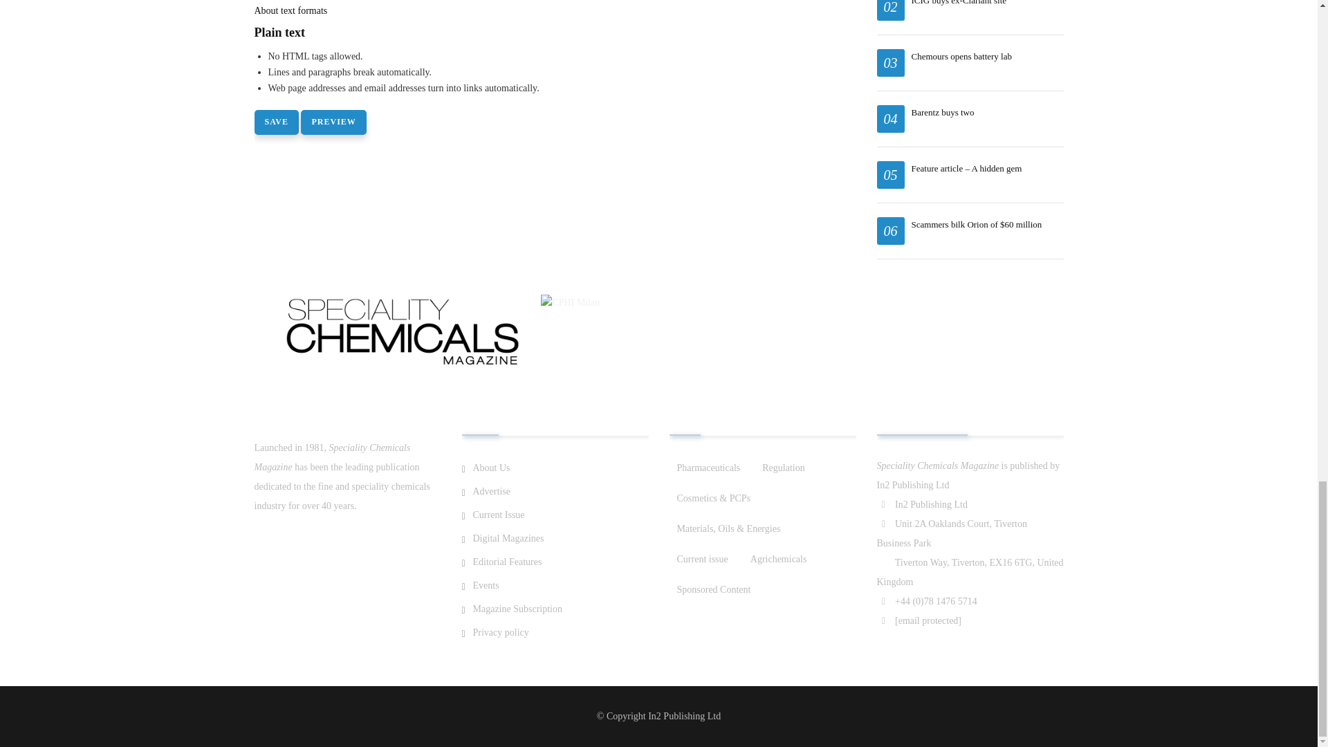  What do you see at coordinates (333, 122) in the screenshot?
I see `Preview` at bounding box center [333, 122].